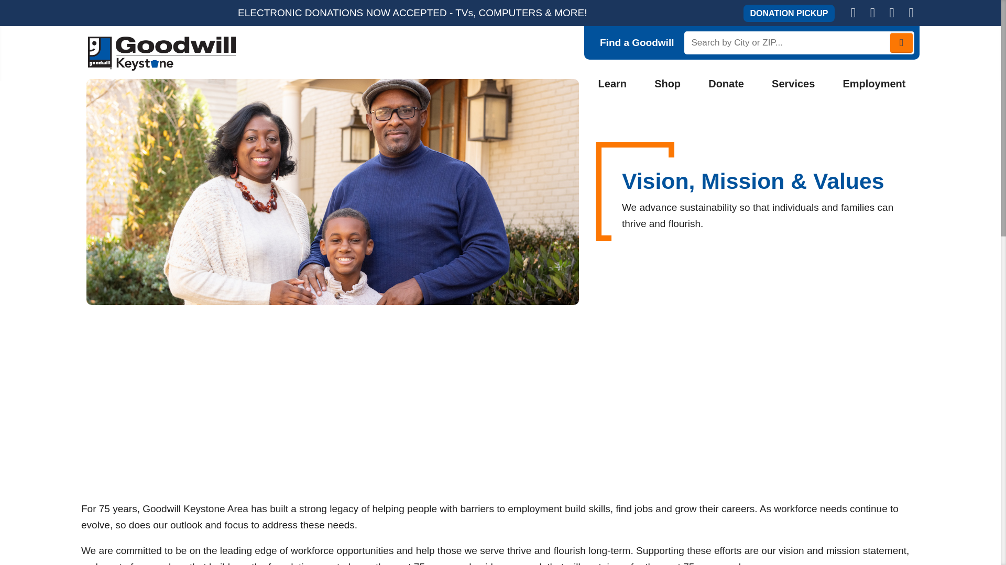 The image size is (1006, 565). I want to click on Follow us on Facebook, so click(872, 13).